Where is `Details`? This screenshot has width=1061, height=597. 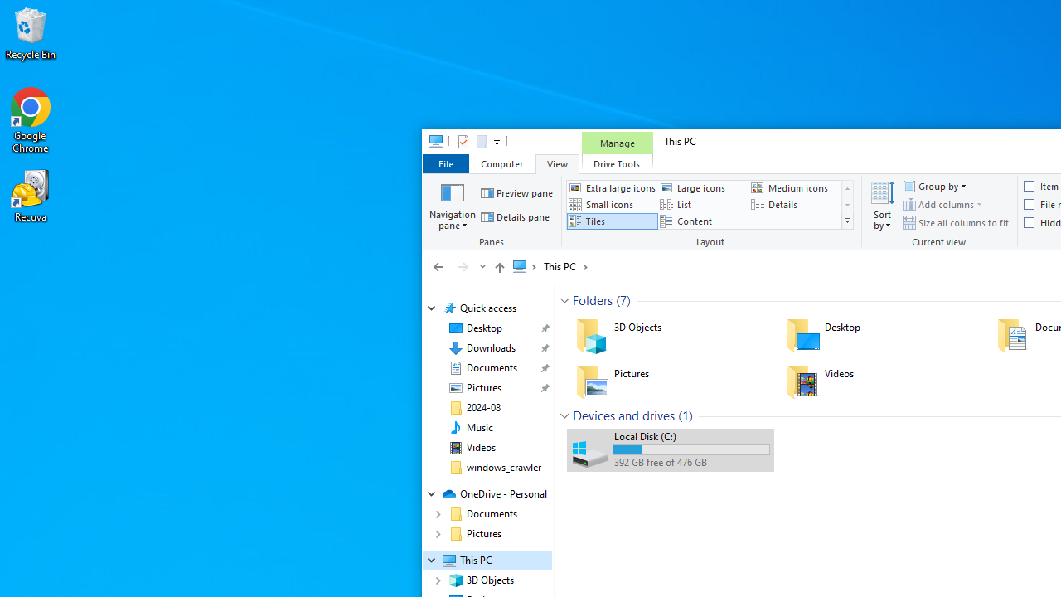
Details is located at coordinates (794, 204).